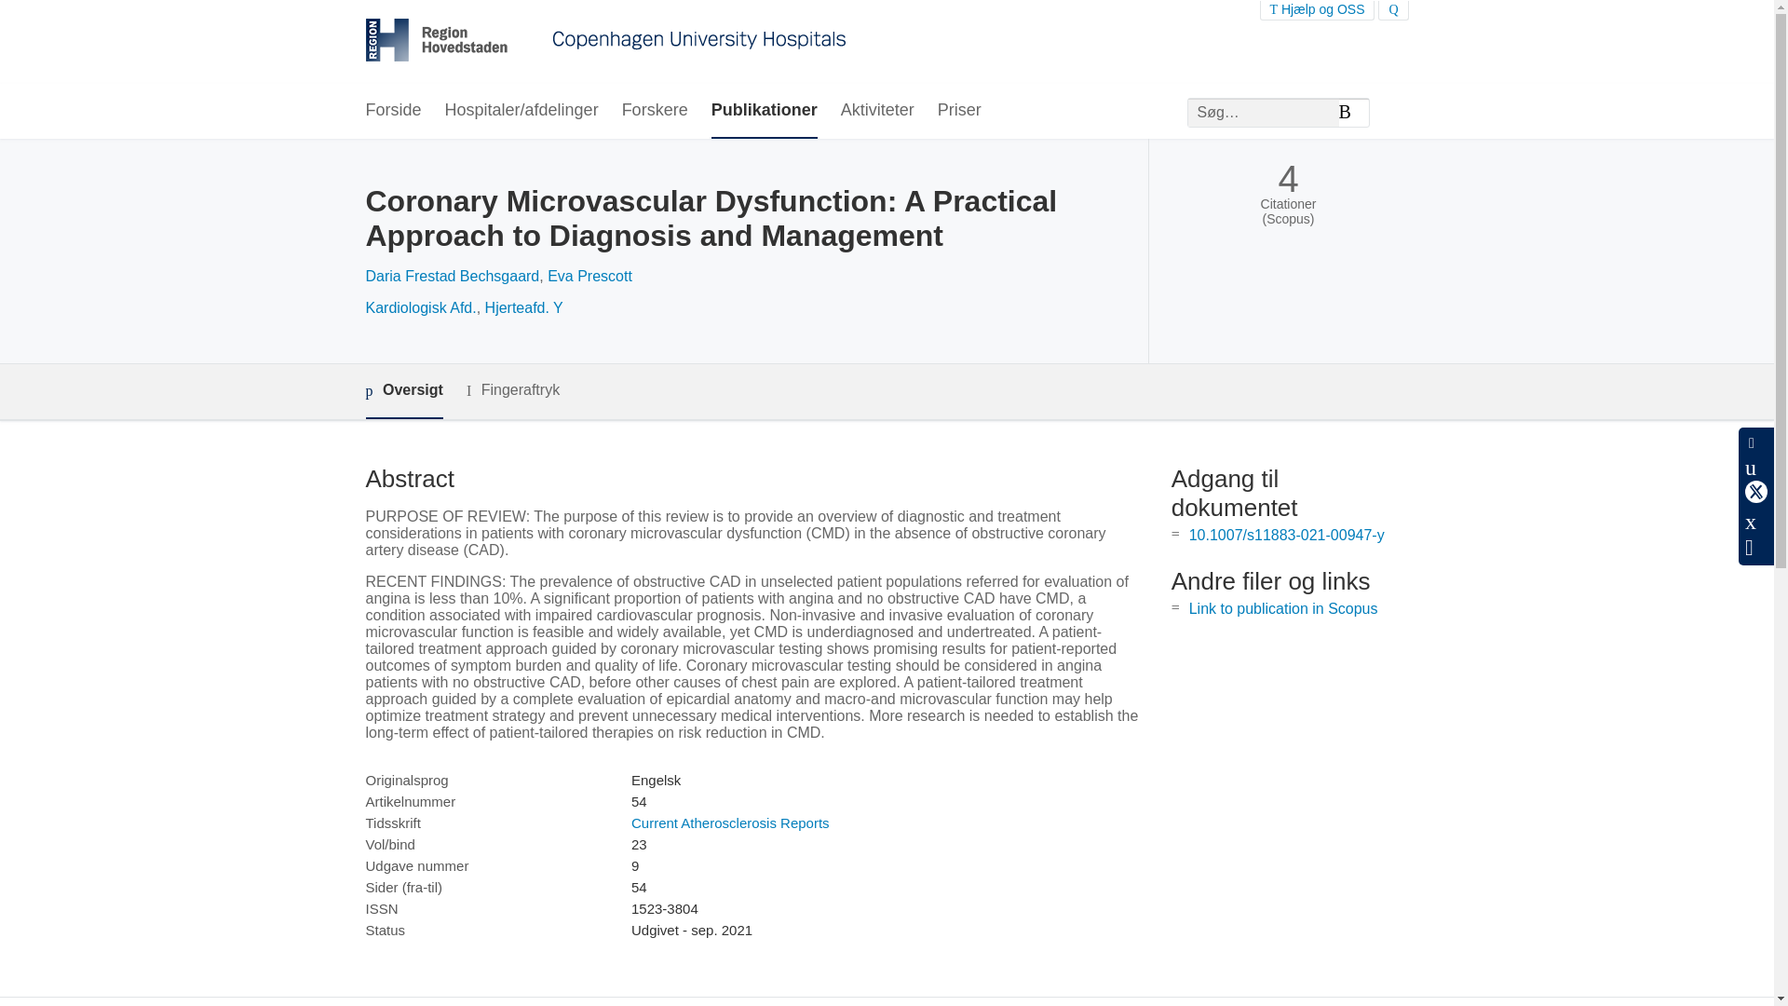 This screenshot has width=1788, height=1006. Describe the element at coordinates (764, 111) in the screenshot. I see `Publikationer` at that location.